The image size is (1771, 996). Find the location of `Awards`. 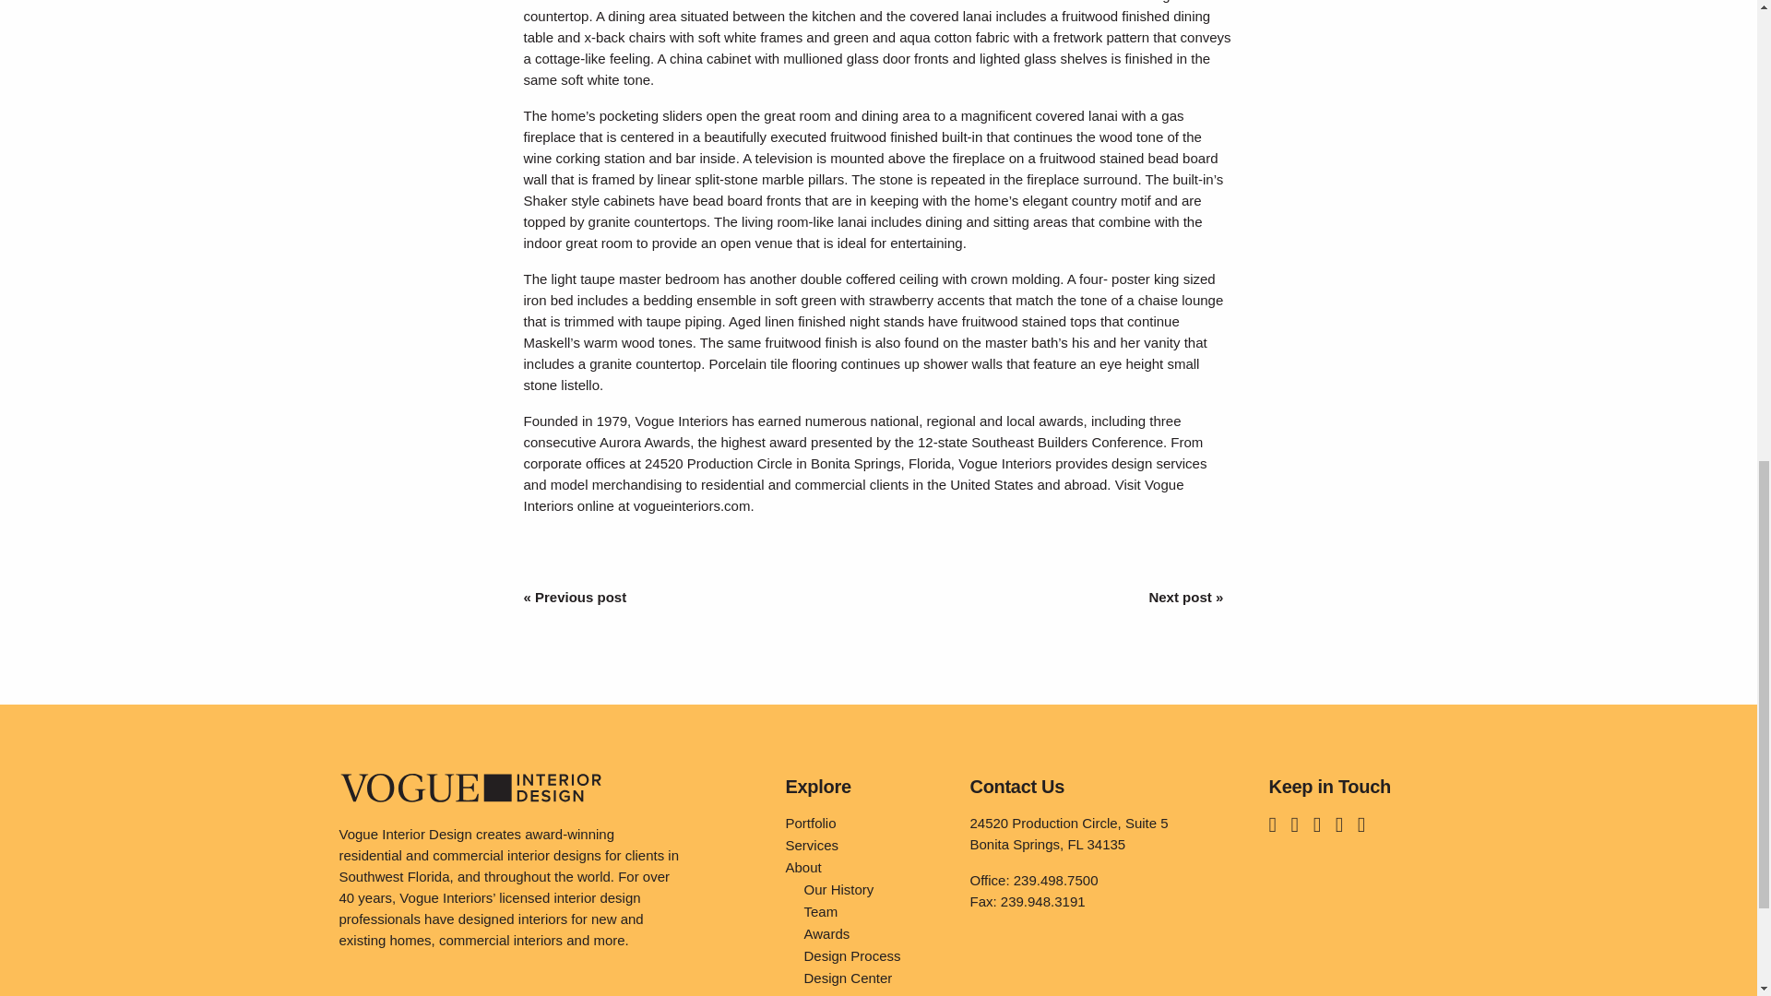

Awards is located at coordinates (873, 933).